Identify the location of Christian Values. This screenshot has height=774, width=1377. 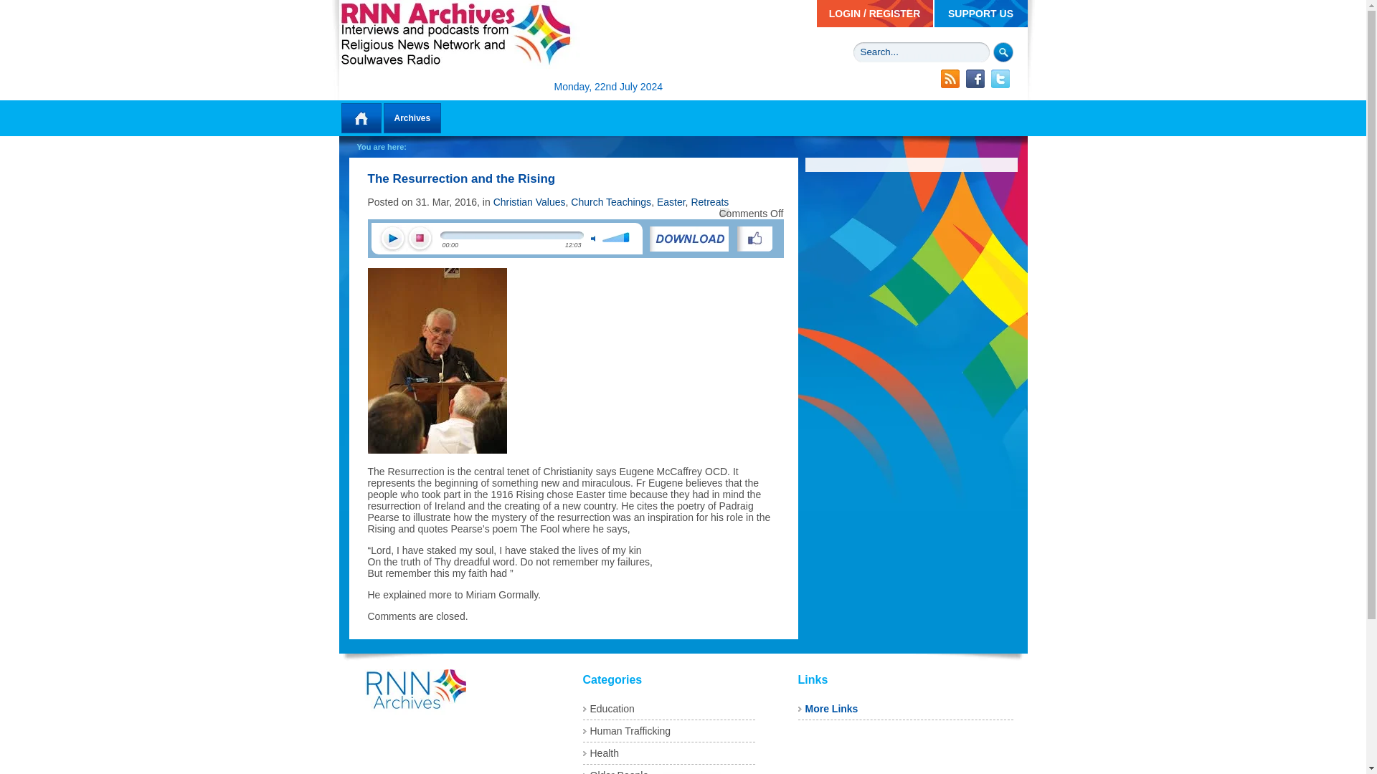
(529, 202).